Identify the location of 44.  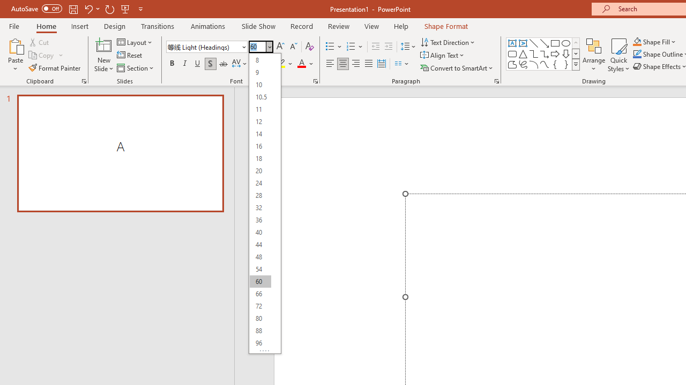
(260, 244).